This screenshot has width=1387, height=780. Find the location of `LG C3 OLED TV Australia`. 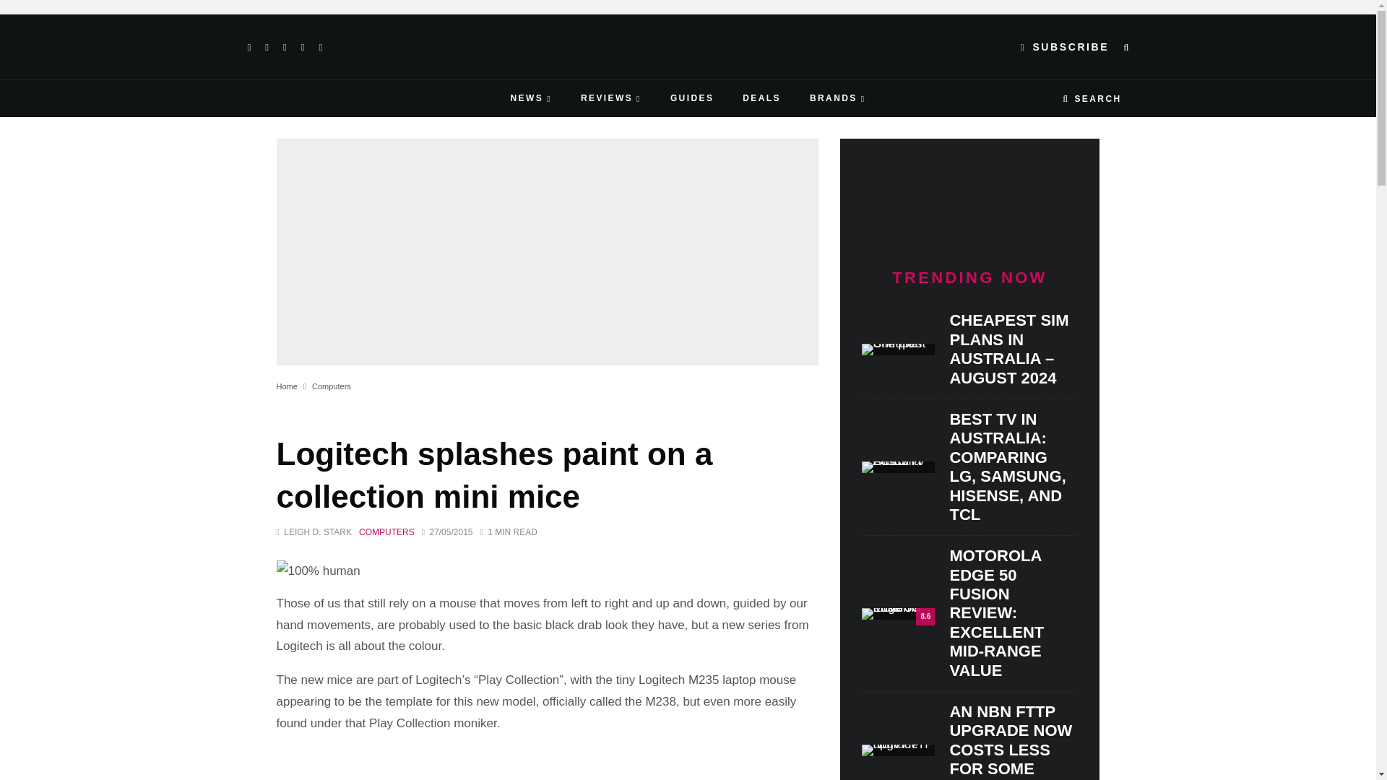

LG C3 OLED TV Australia is located at coordinates (898, 467).